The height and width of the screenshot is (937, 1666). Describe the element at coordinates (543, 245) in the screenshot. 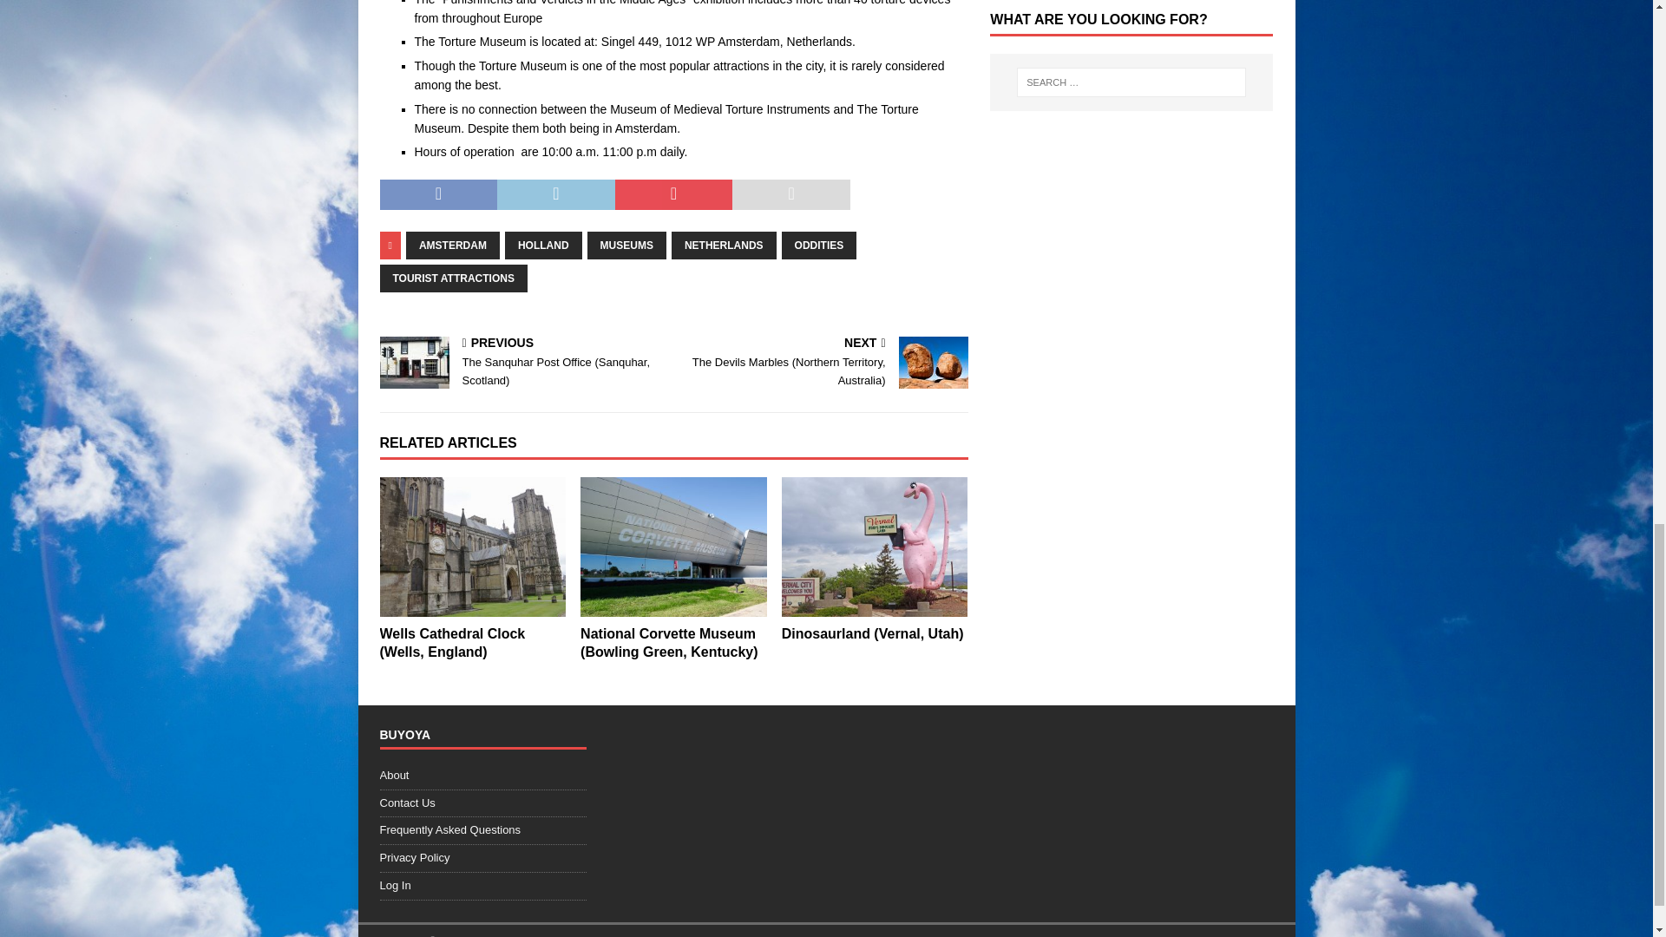

I see `HOLLAND` at that location.